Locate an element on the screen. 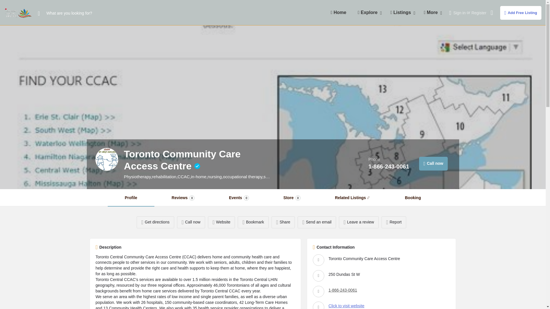 This screenshot has width=550, height=309. Add Free Listing is located at coordinates (520, 13).